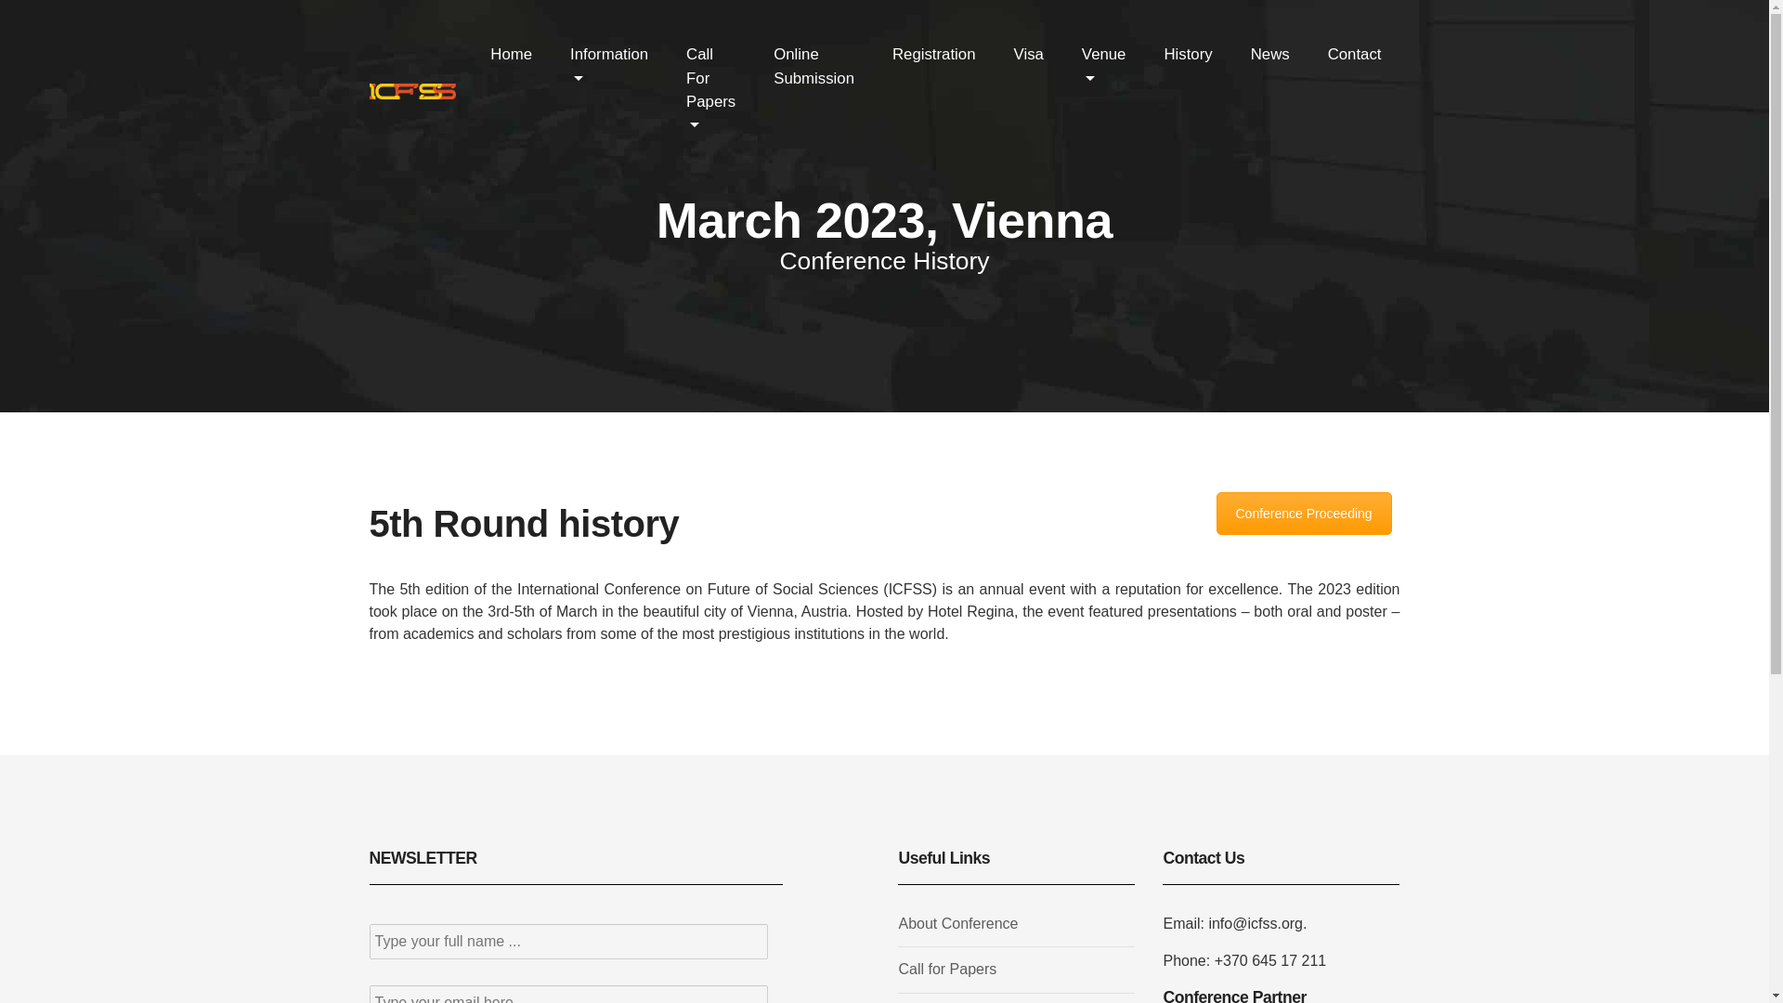  What do you see at coordinates (934, 54) in the screenshot?
I see `Registration` at bounding box center [934, 54].